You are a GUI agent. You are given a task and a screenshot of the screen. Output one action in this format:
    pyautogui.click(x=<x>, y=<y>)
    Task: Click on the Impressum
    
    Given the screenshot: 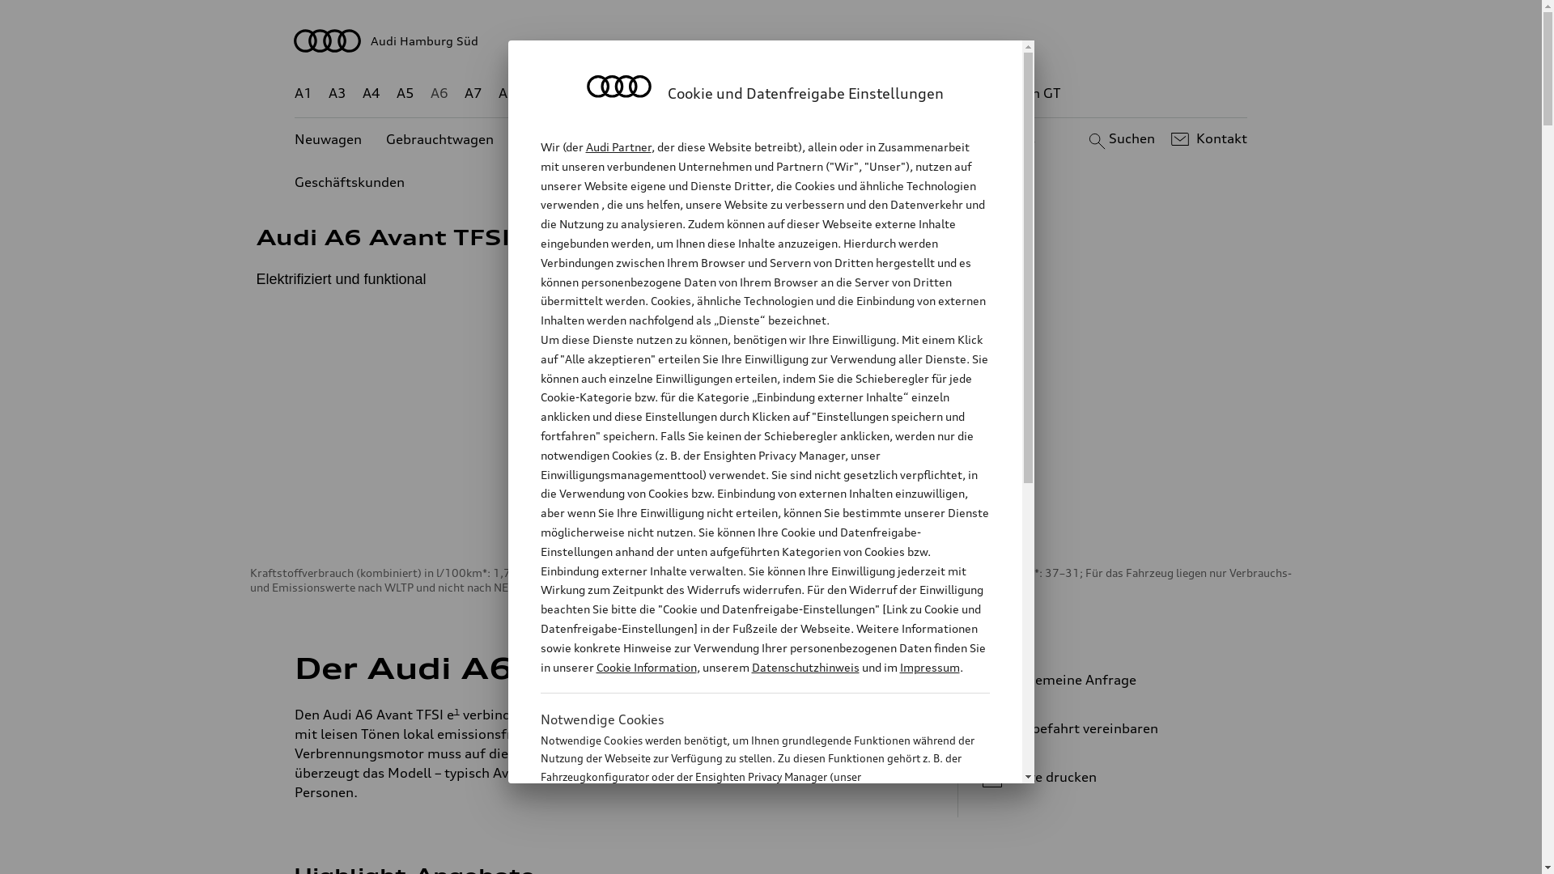 What is the action you would take?
    pyautogui.click(x=930, y=667)
    